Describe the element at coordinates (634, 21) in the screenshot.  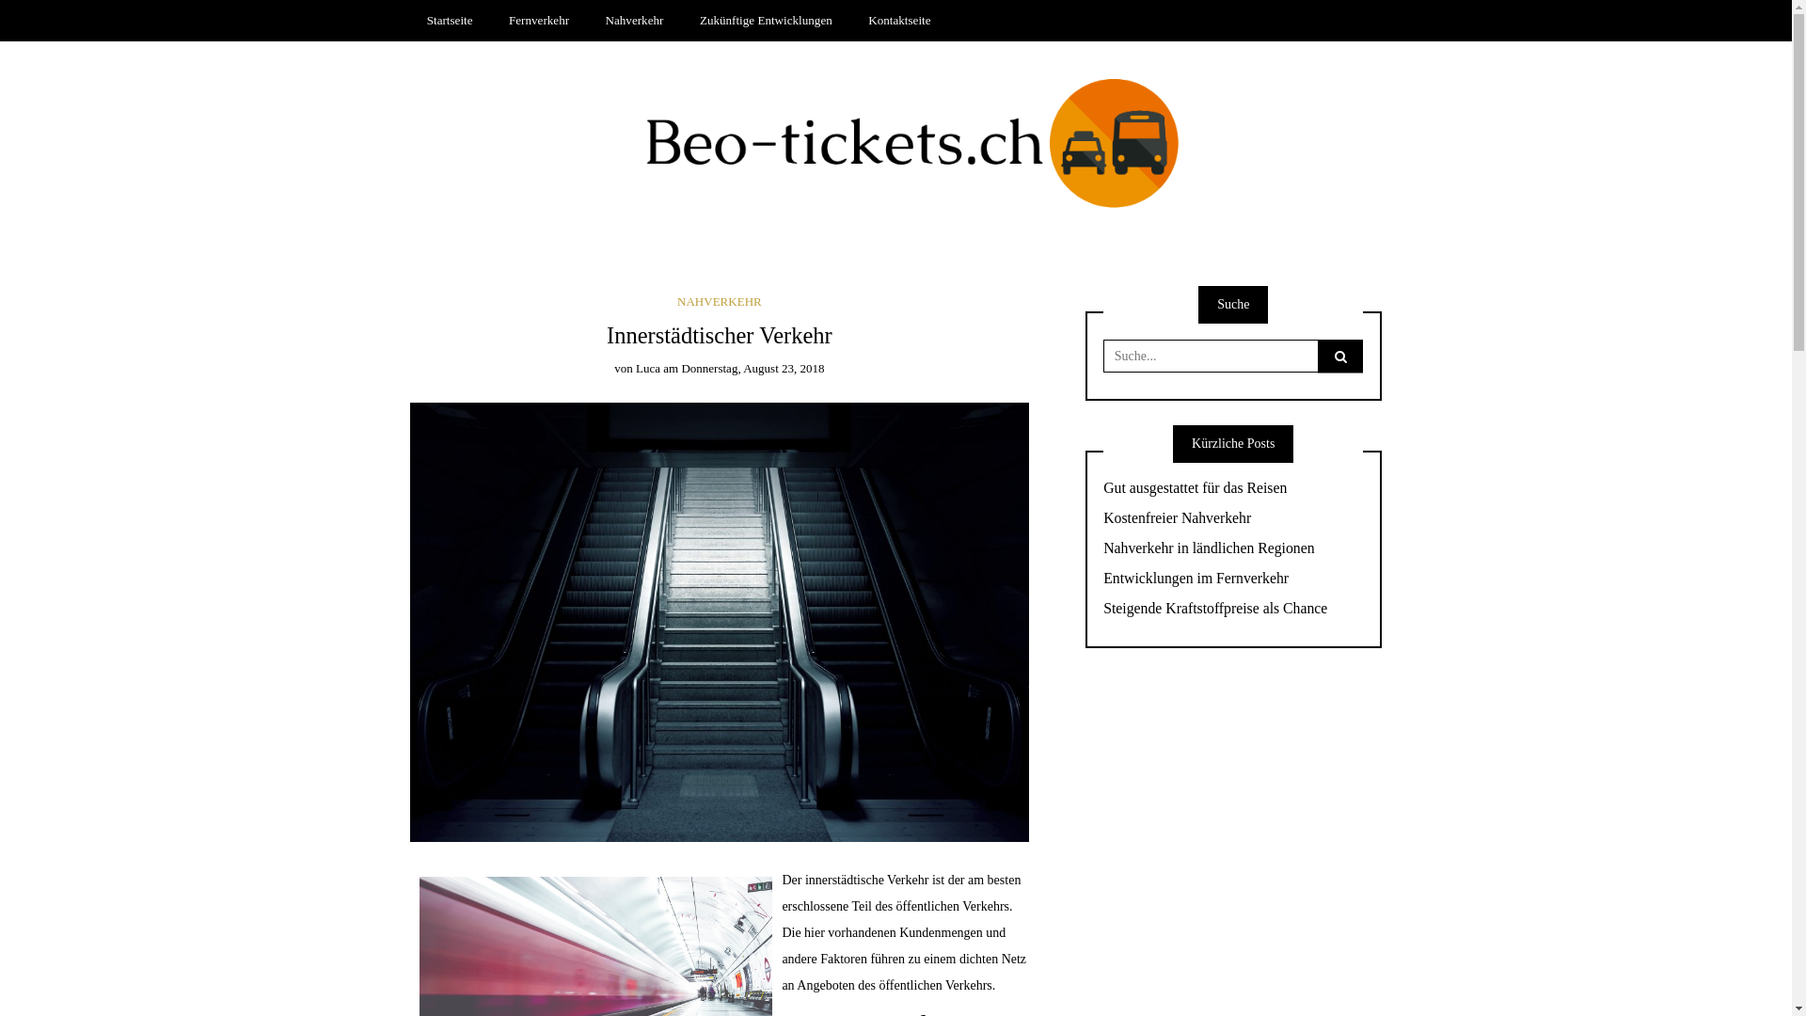
I see `Nahverkehr` at that location.